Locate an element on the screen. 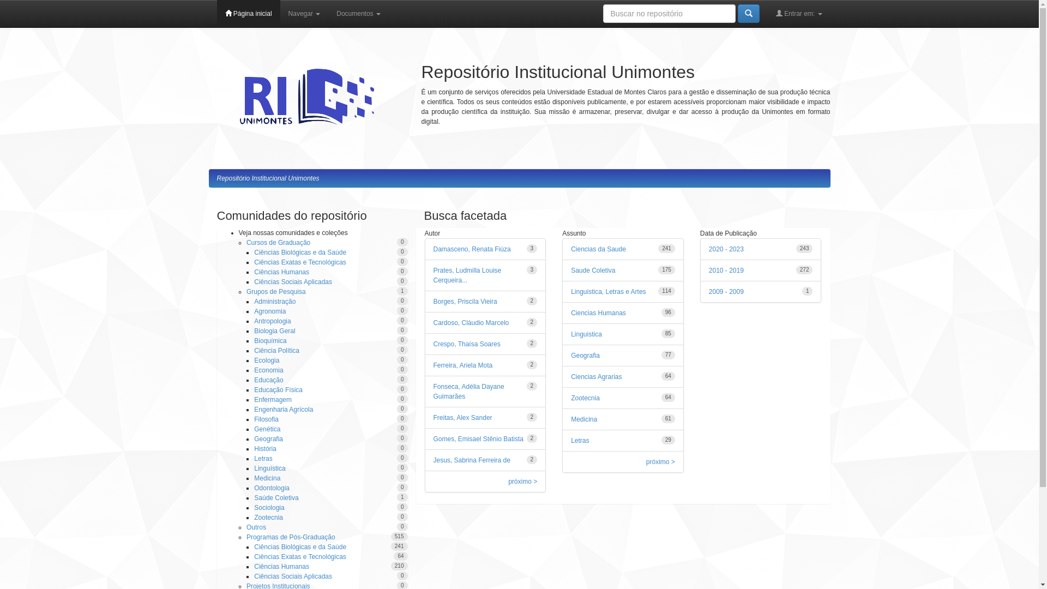 The image size is (1047, 589). Ciencias da Saude is located at coordinates (599, 249).